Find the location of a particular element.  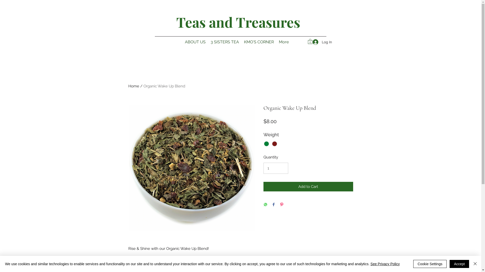

ABOUT US is located at coordinates (195, 42).